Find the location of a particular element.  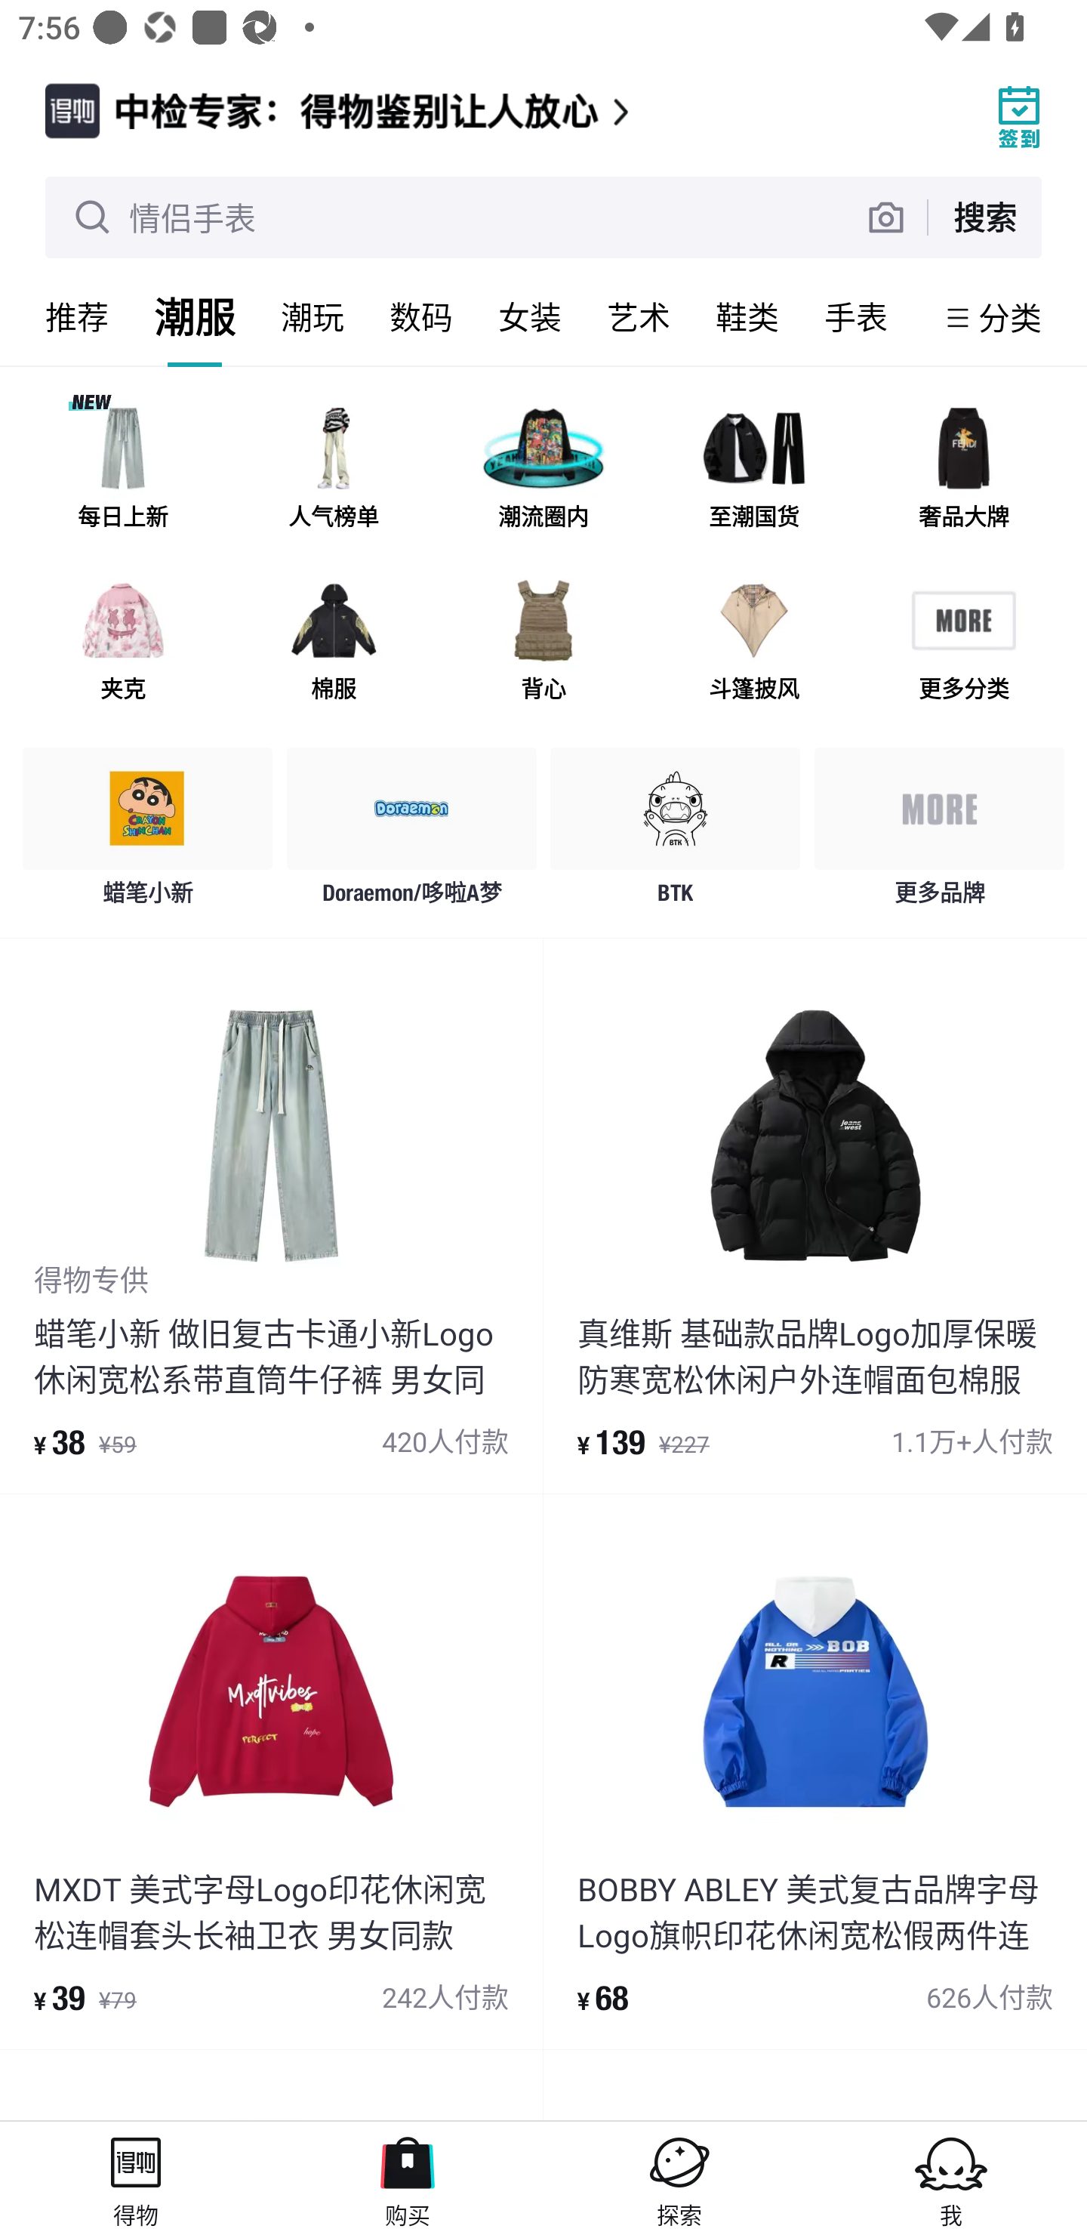

女装 is located at coordinates (530, 317).